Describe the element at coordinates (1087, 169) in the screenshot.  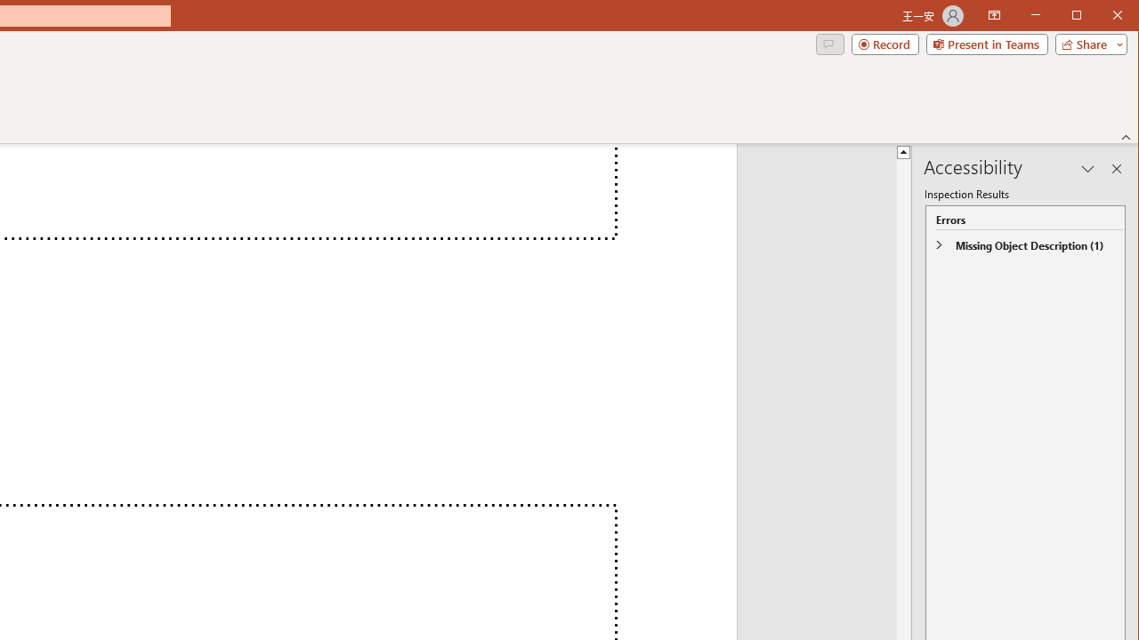
I see `Task Pane Options` at that location.